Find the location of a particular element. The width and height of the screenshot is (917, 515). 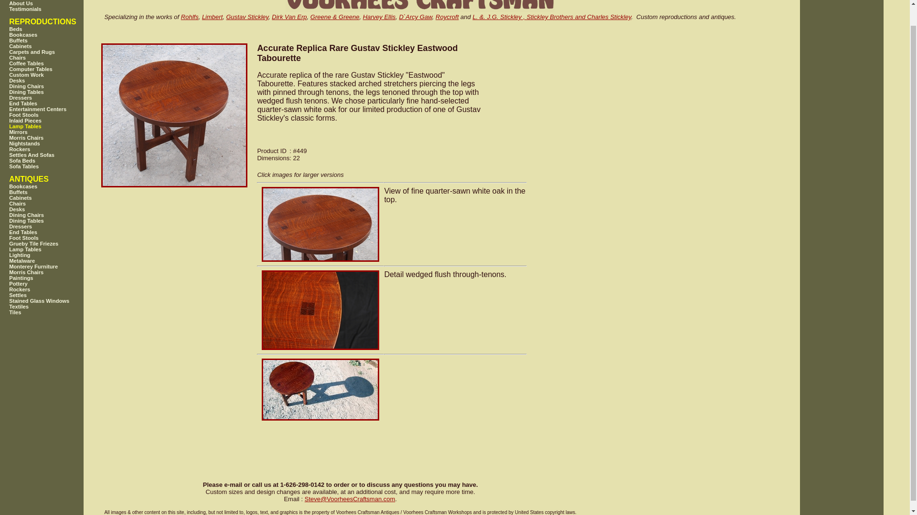

Testimonials is located at coordinates (52, 9).